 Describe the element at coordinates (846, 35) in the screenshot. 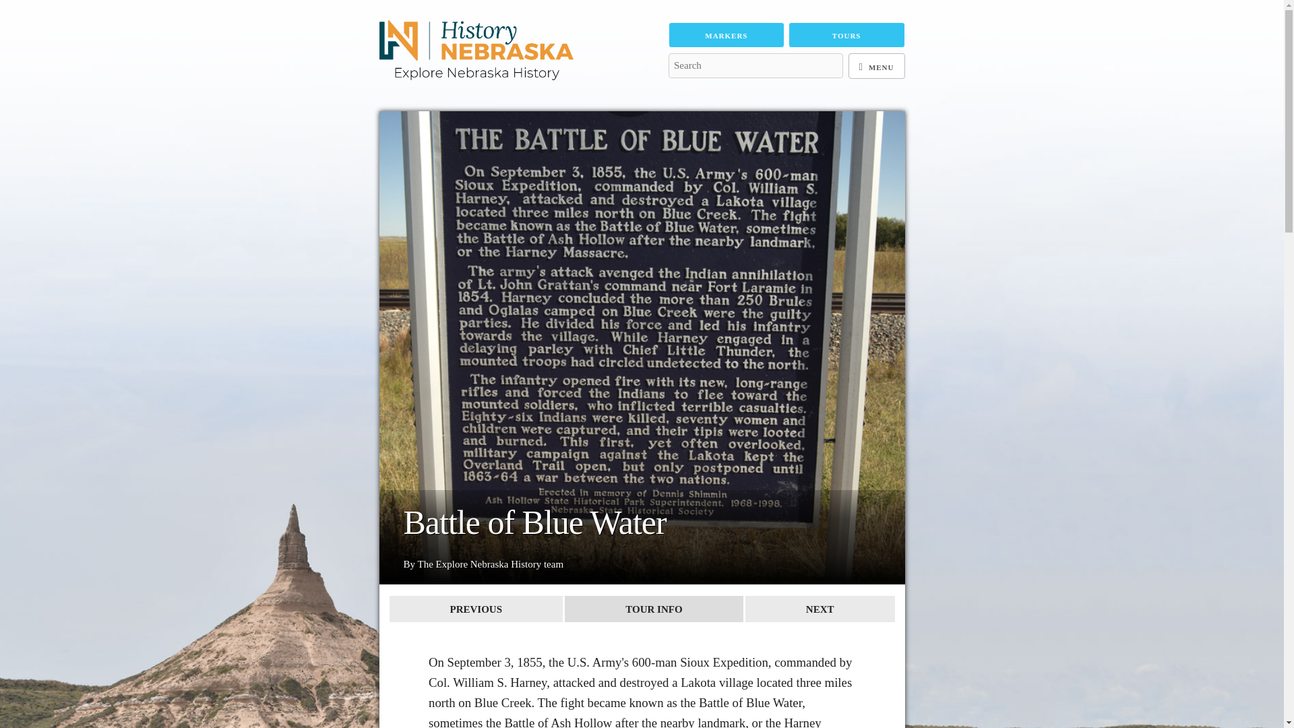

I see `TOURS` at that location.